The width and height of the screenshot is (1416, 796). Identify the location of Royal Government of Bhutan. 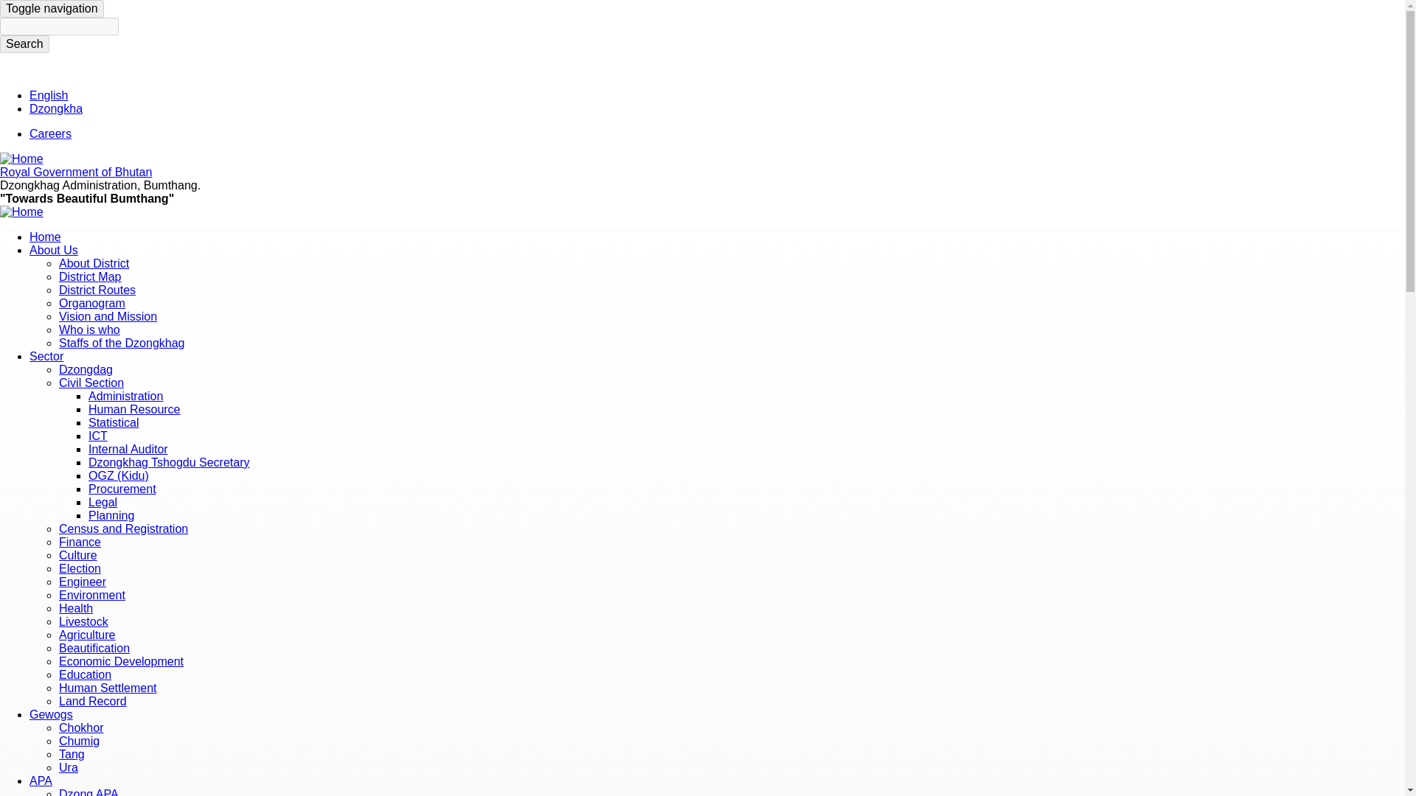
(75, 171).